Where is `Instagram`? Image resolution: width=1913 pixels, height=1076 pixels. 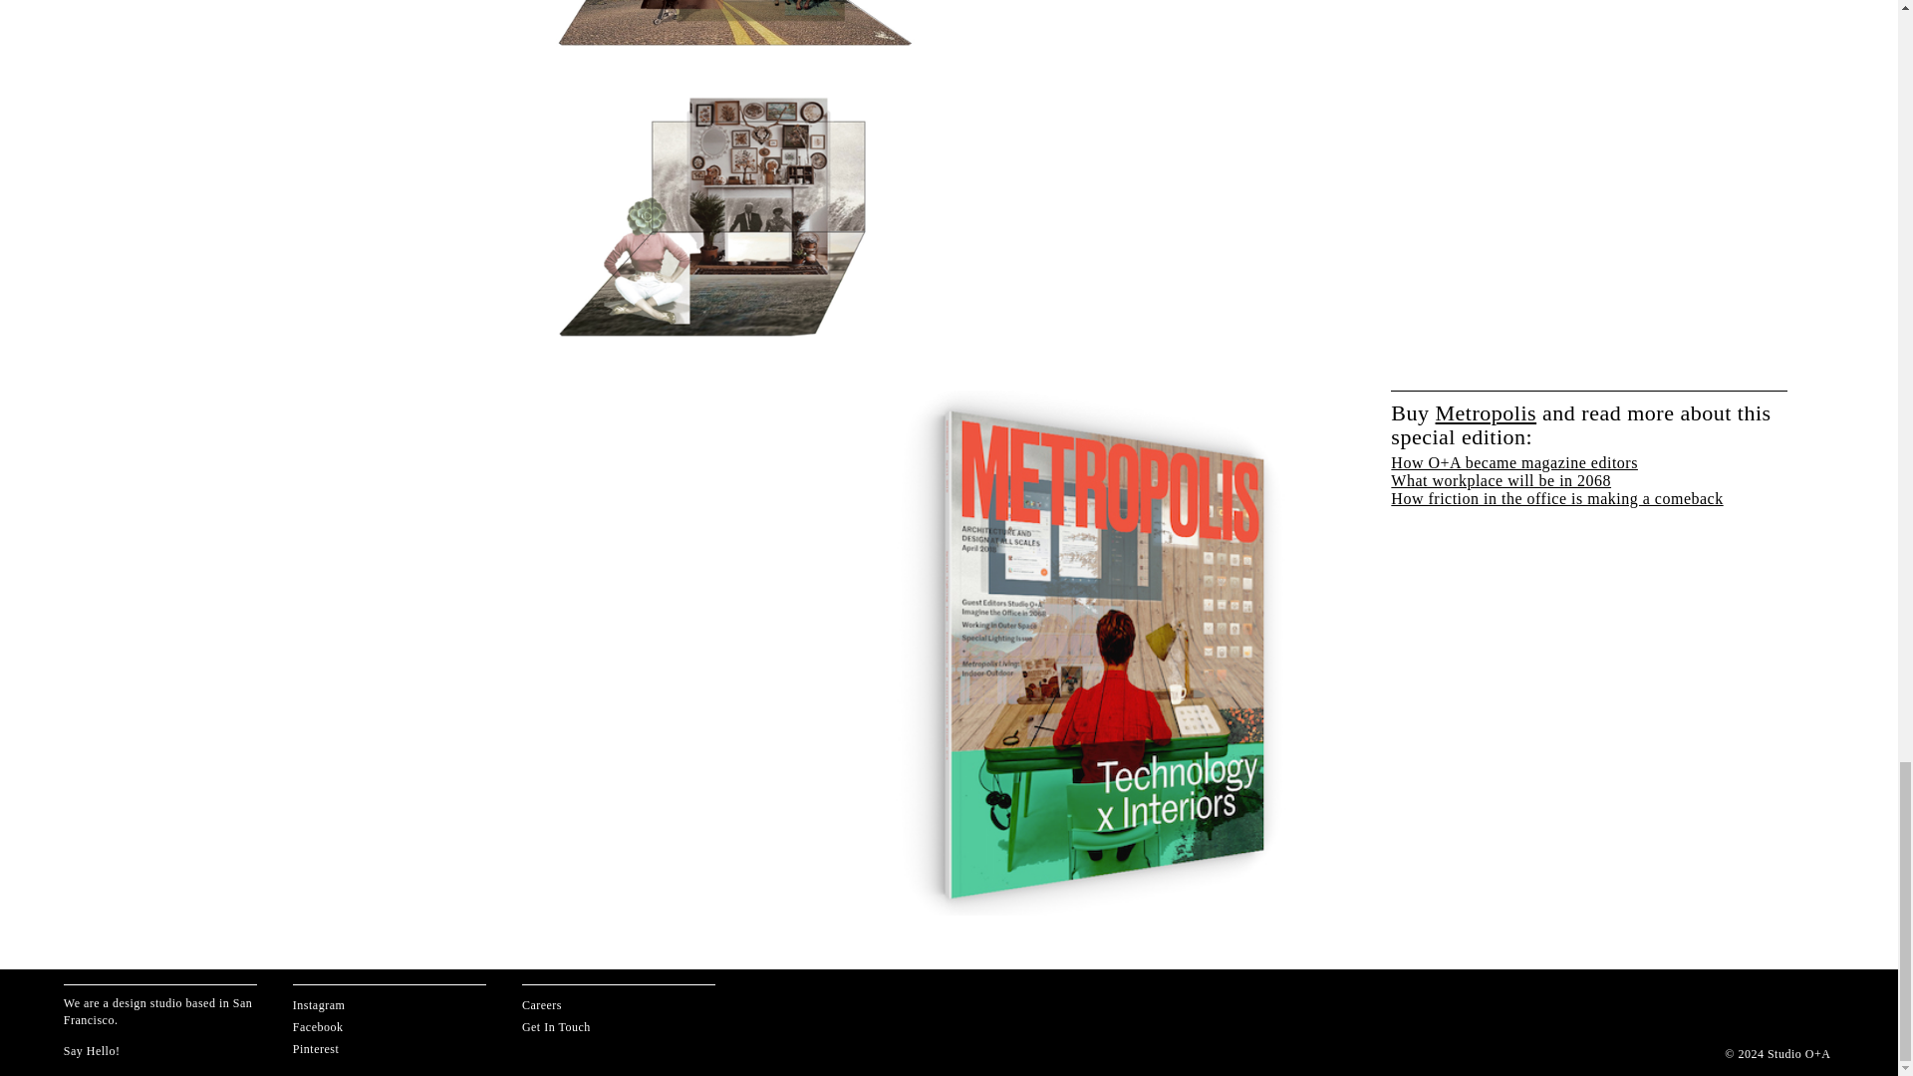 Instagram is located at coordinates (318, 1005).